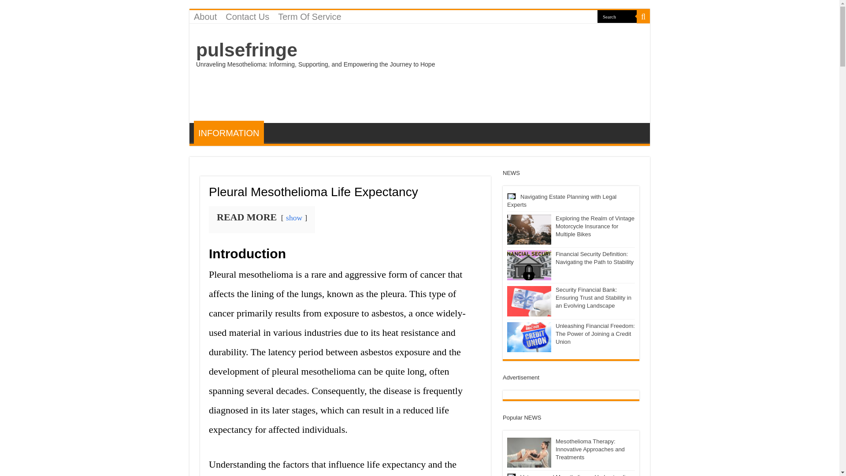 The height and width of the screenshot is (476, 846). What do you see at coordinates (229, 132) in the screenshot?
I see `INFORMATION` at bounding box center [229, 132].